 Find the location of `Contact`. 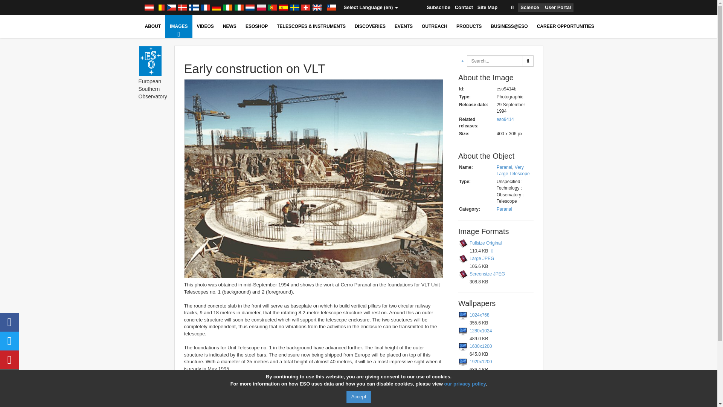

Contact is located at coordinates (464, 8).